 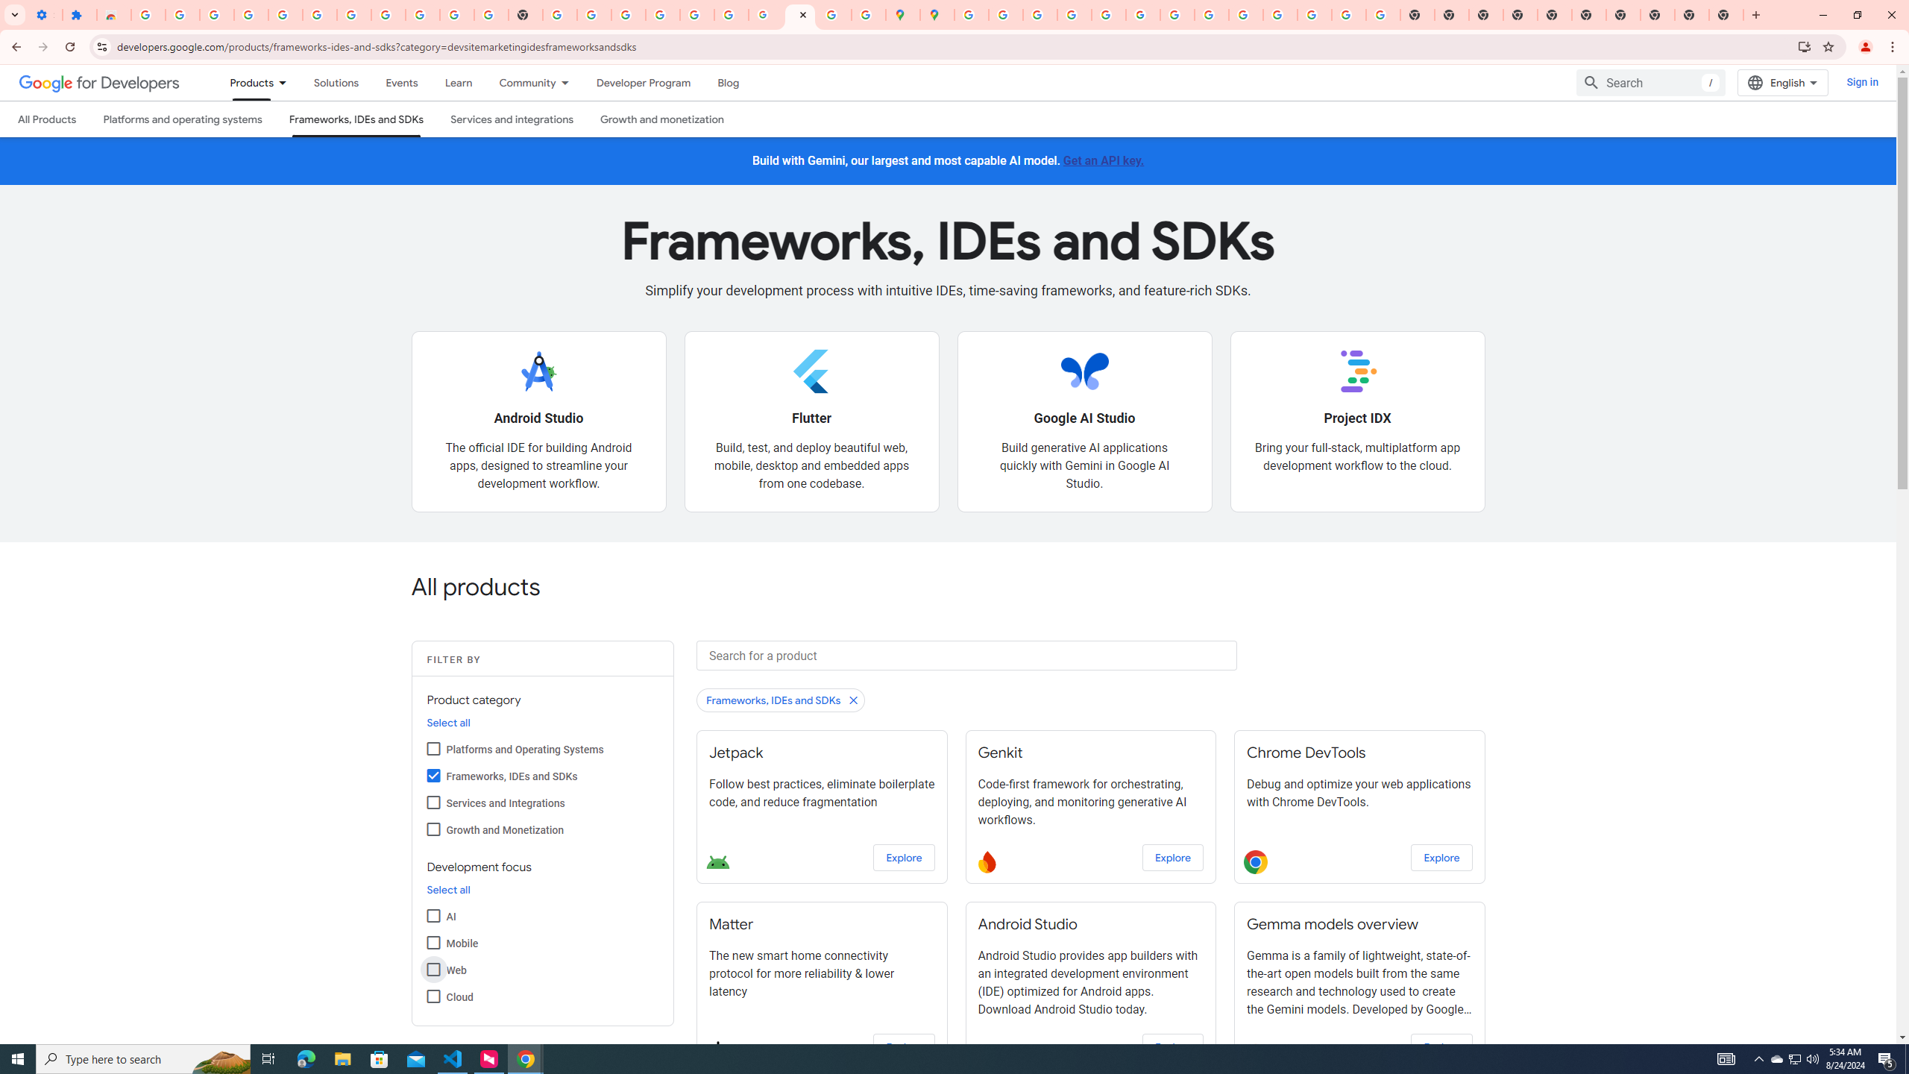 What do you see at coordinates (433, 774) in the screenshot?
I see `AutomationID: devsitemarketingidesframeworksandsdks` at bounding box center [433, 774].